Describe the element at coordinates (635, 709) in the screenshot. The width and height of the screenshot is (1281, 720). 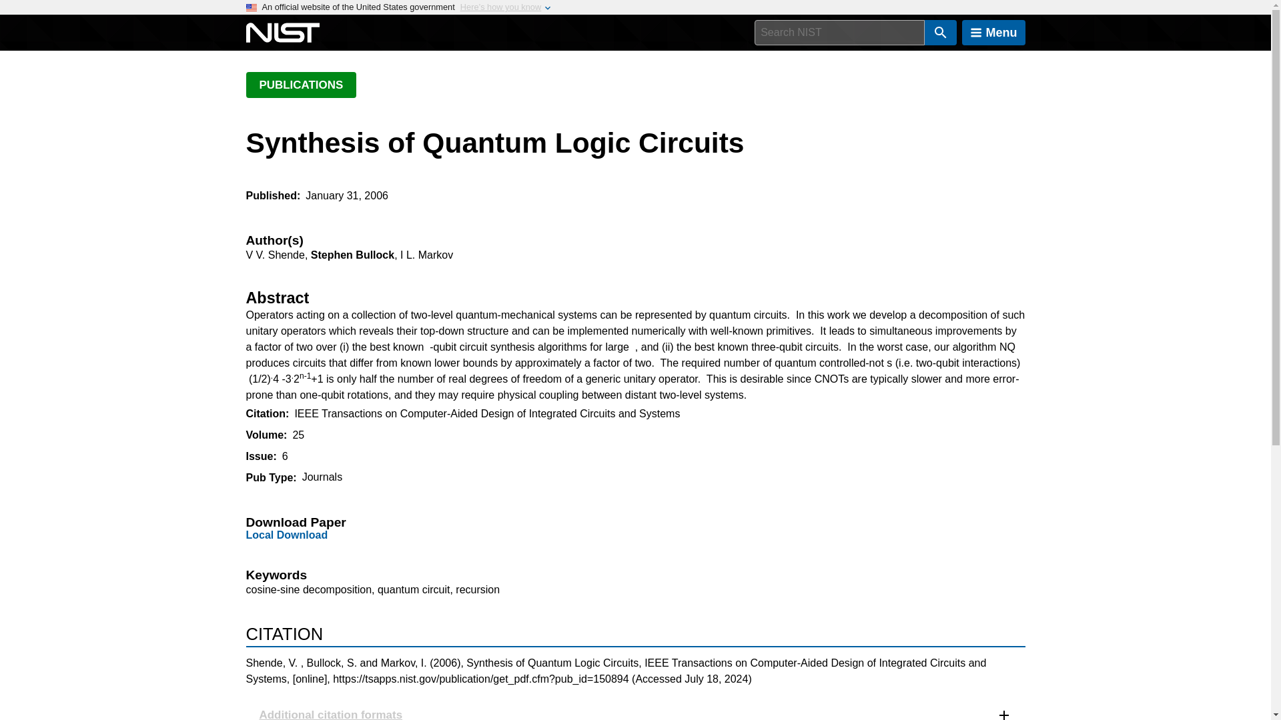
I see `Additional citation formats` at that location.